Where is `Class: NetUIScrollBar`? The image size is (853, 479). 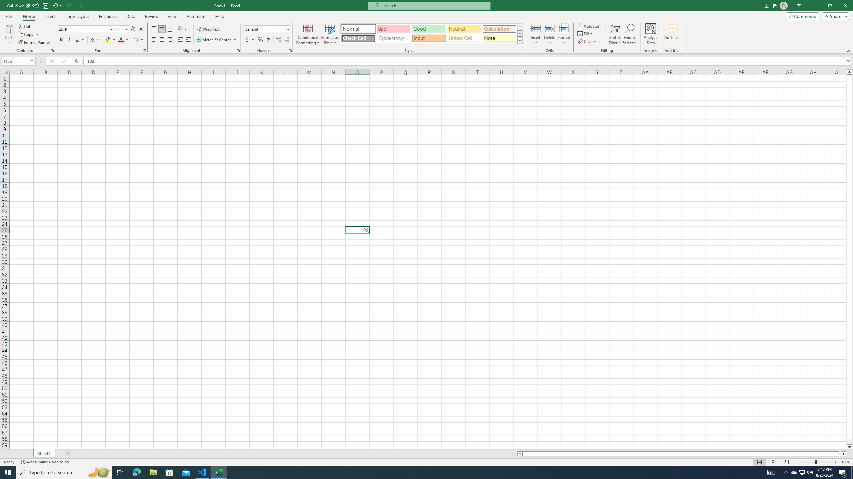 Class: NetUIScrollBar is located at coordinates (682, 454).